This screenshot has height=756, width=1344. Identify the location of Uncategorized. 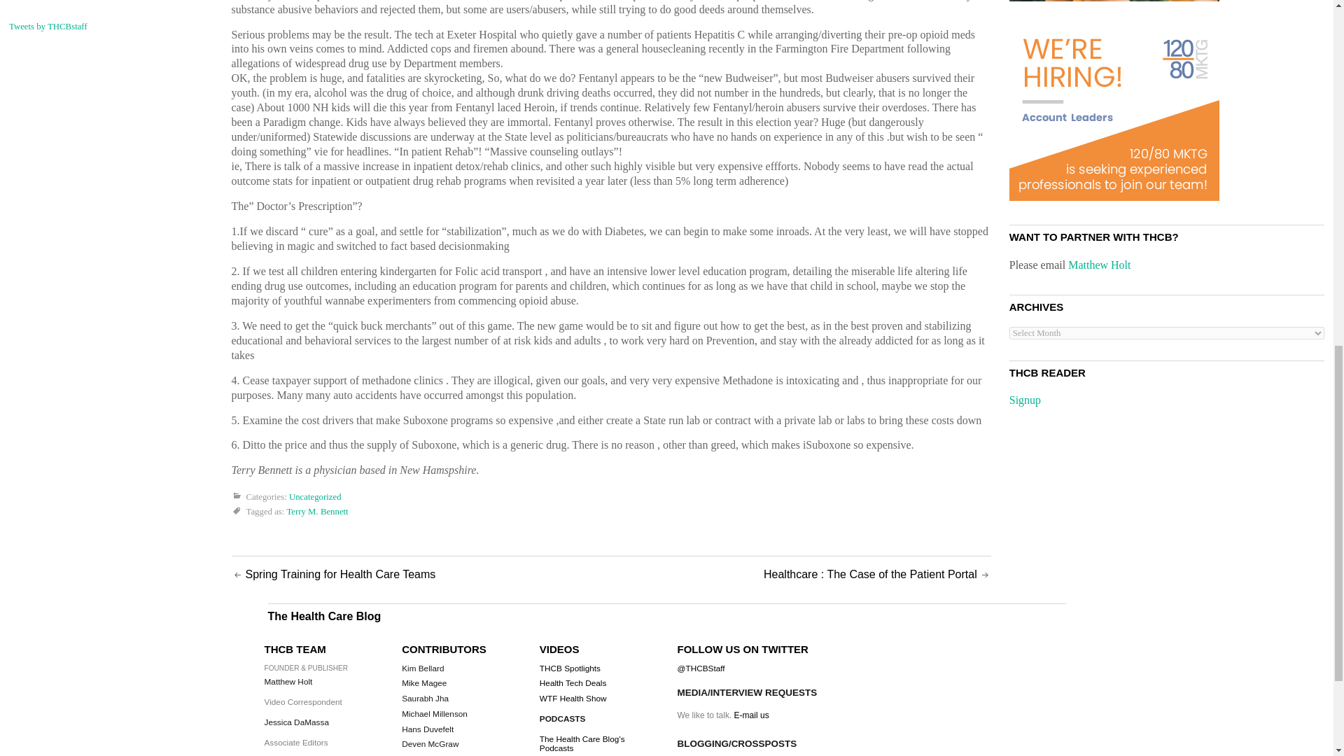
(315, 498).